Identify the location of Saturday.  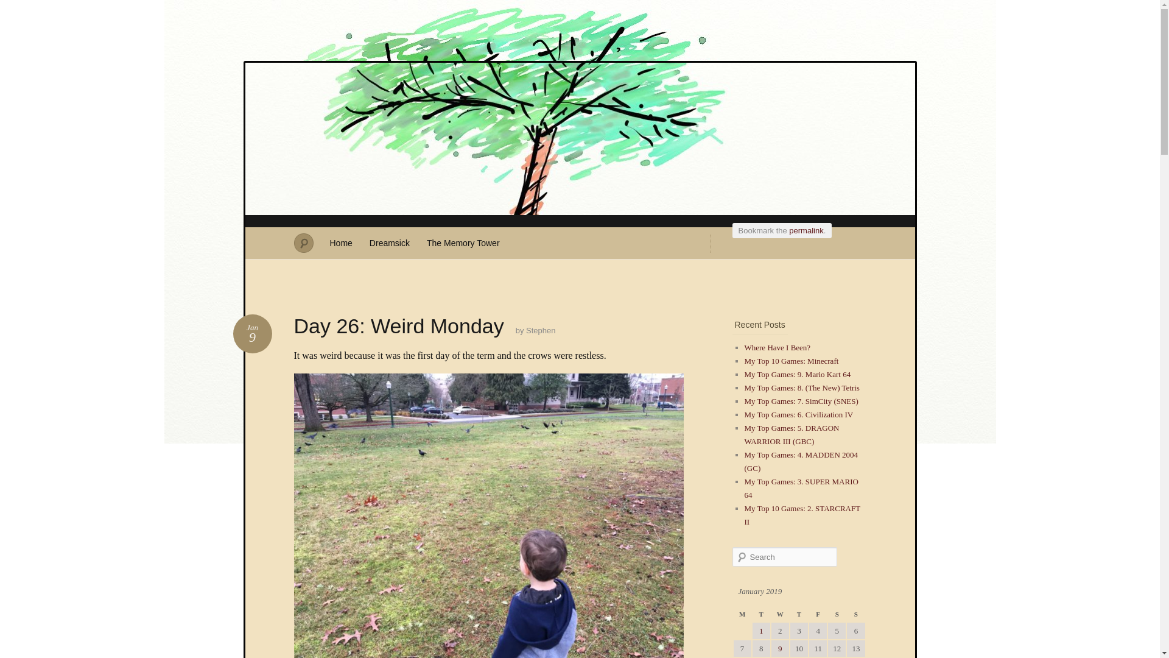
(837, 614).